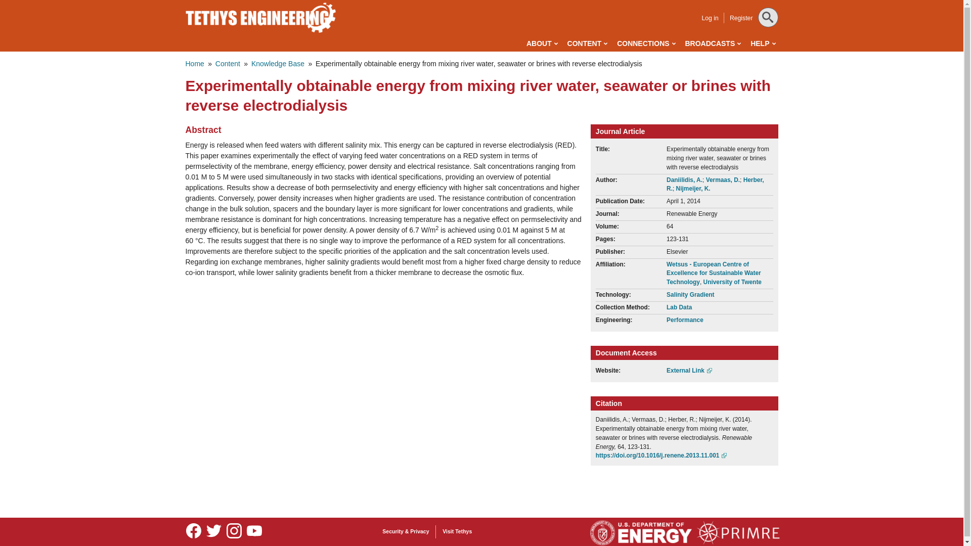 The height and width of the screenshot is (546, 971). I want to click on Performance, so click(685, 320).